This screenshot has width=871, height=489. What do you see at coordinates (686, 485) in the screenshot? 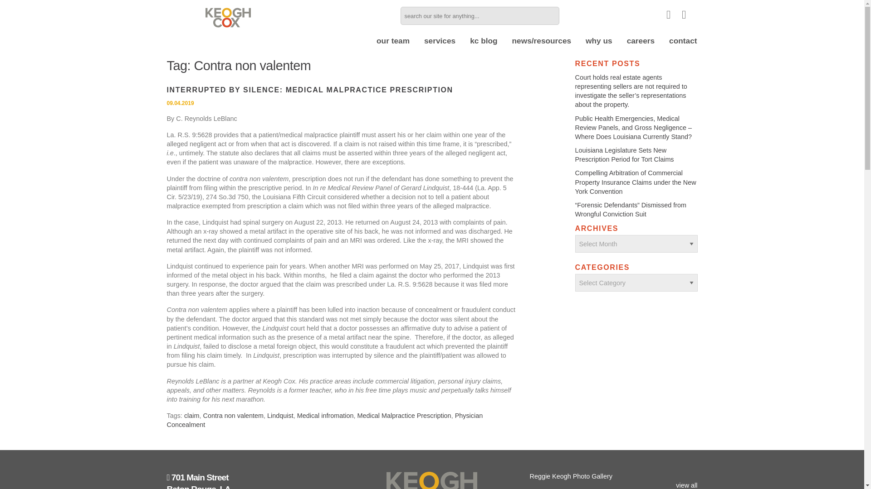
I see `view all` at bounding box center [686, 485].